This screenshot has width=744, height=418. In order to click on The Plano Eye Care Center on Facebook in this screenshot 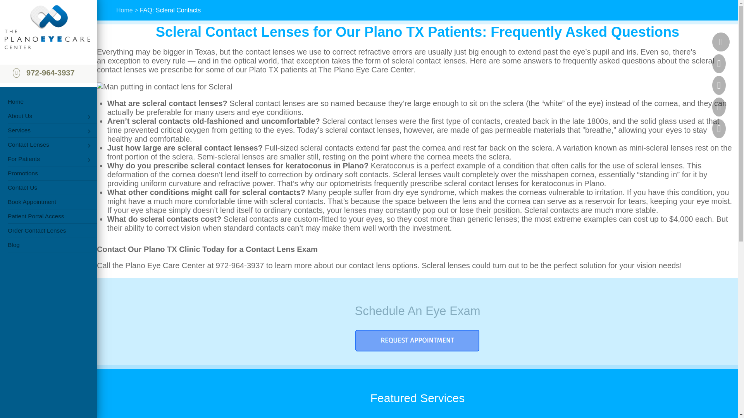, I will do `click(721, 42)`.